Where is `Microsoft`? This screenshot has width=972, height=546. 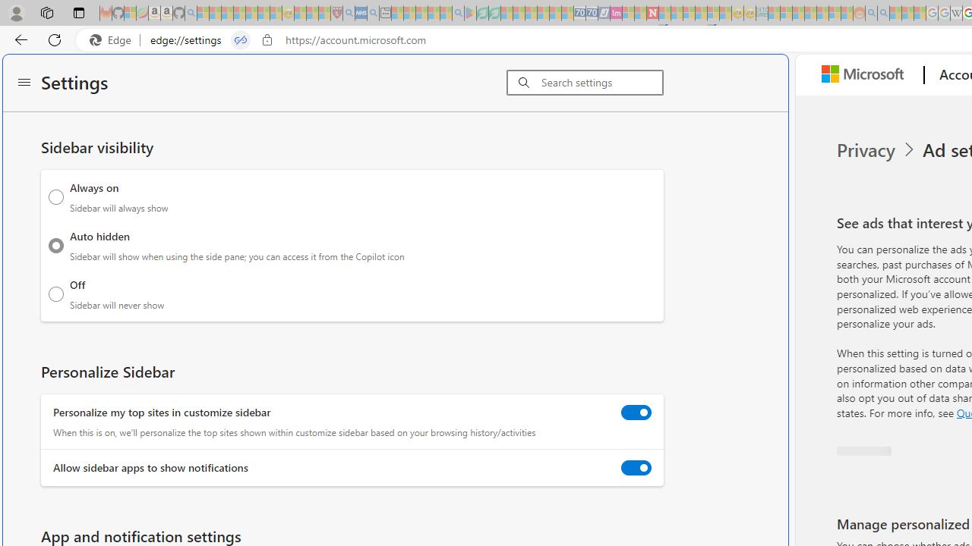 Microsoft is located at coordinates (866, 75).